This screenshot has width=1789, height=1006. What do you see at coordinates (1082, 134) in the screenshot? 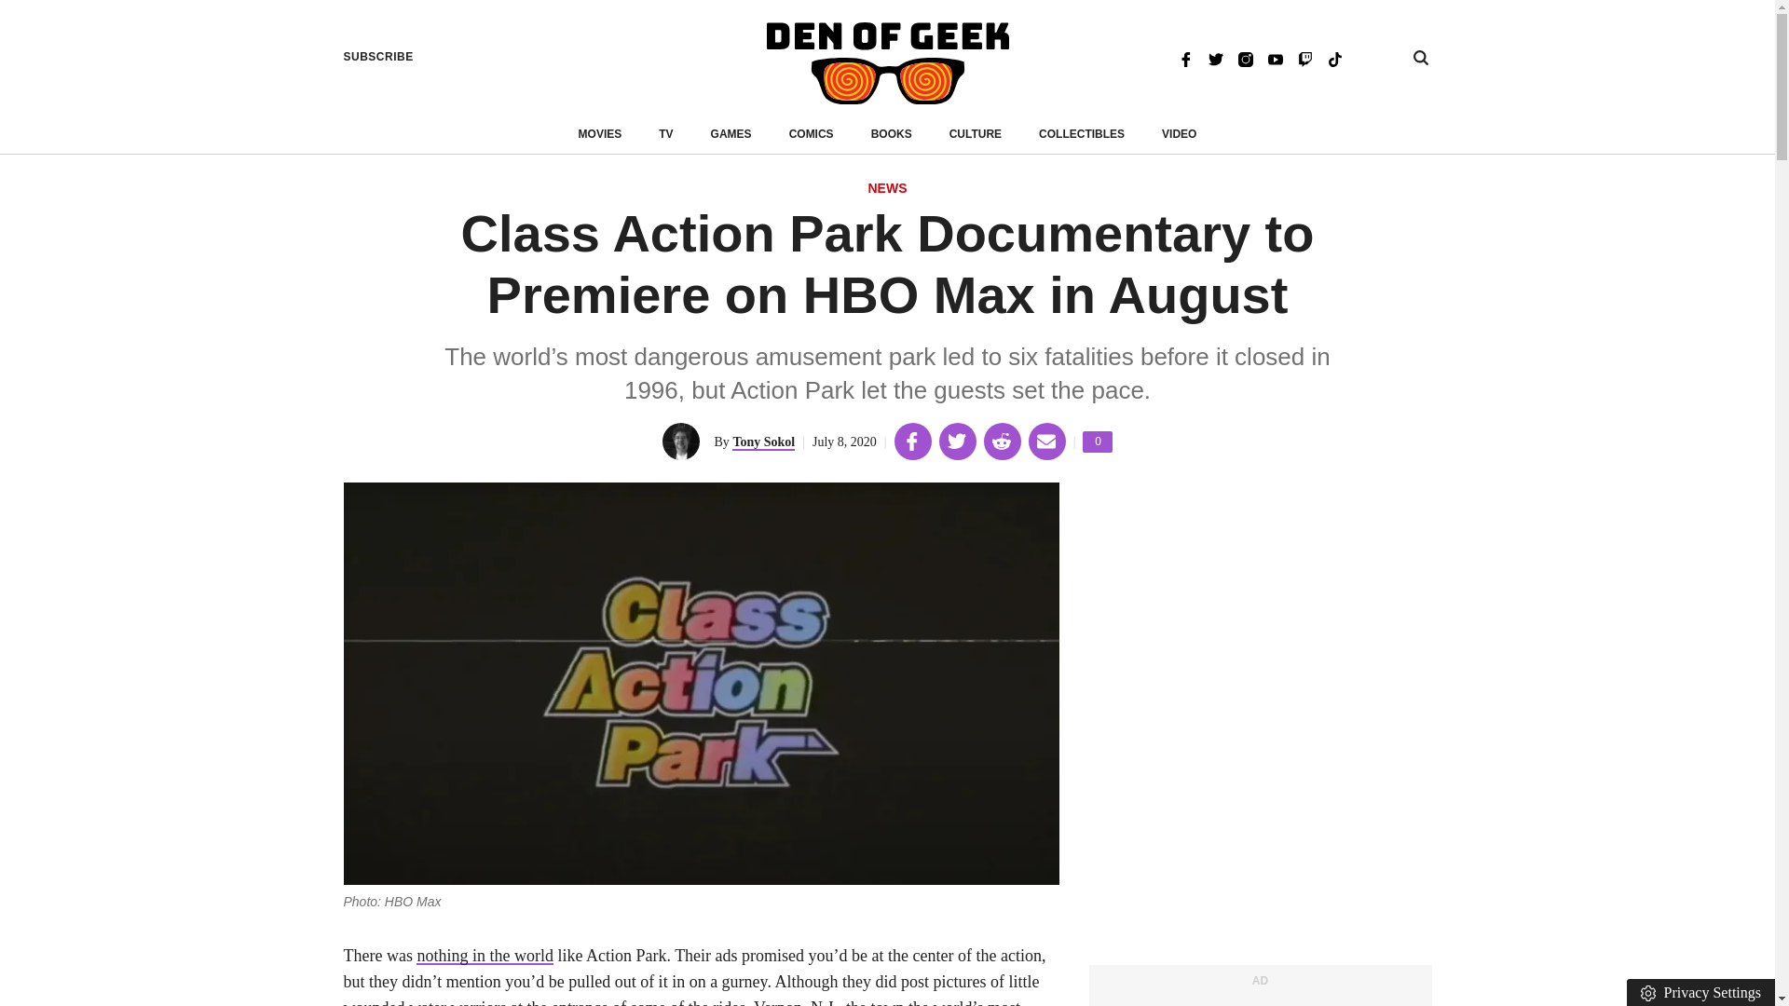
I see `COLLECTIBLES` at bounding box center [1082, 134].